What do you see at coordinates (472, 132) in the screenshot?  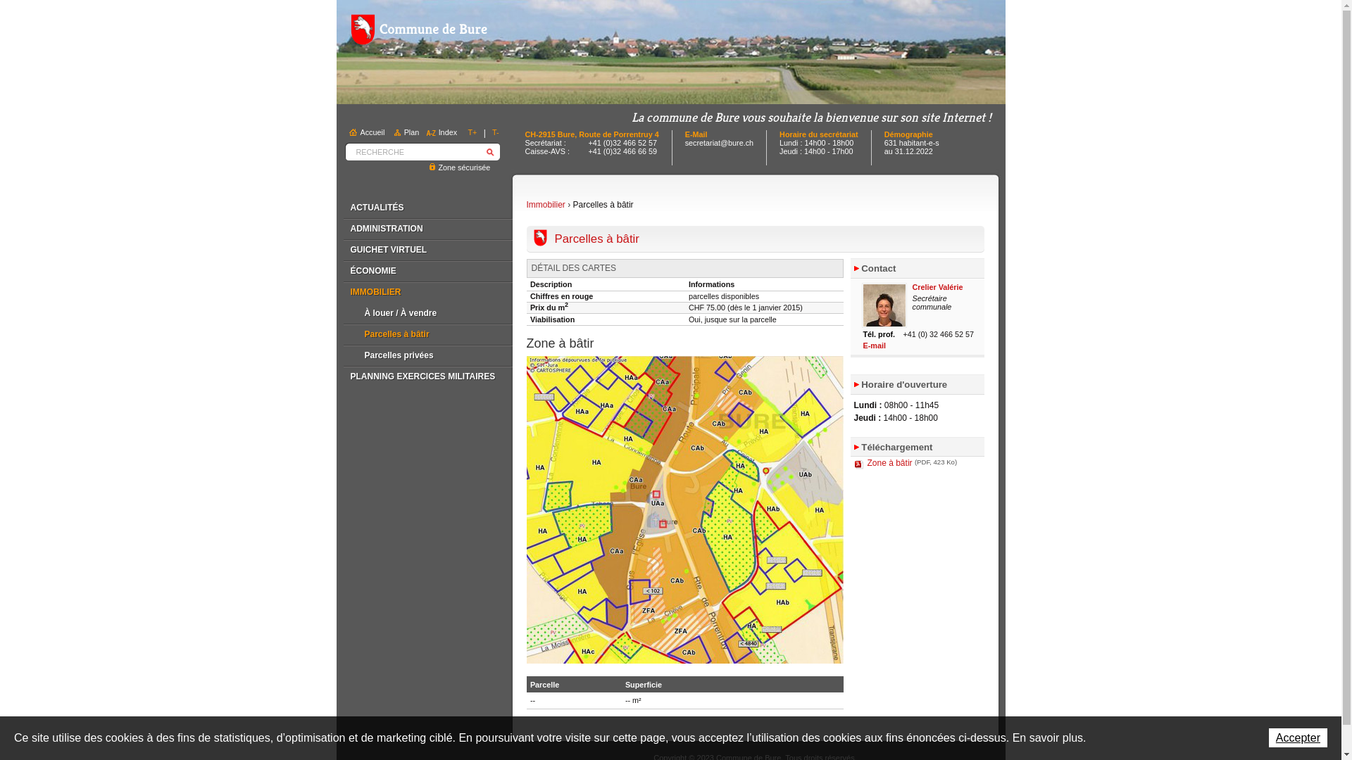 I see `T+` at bounding box center [472, 132].